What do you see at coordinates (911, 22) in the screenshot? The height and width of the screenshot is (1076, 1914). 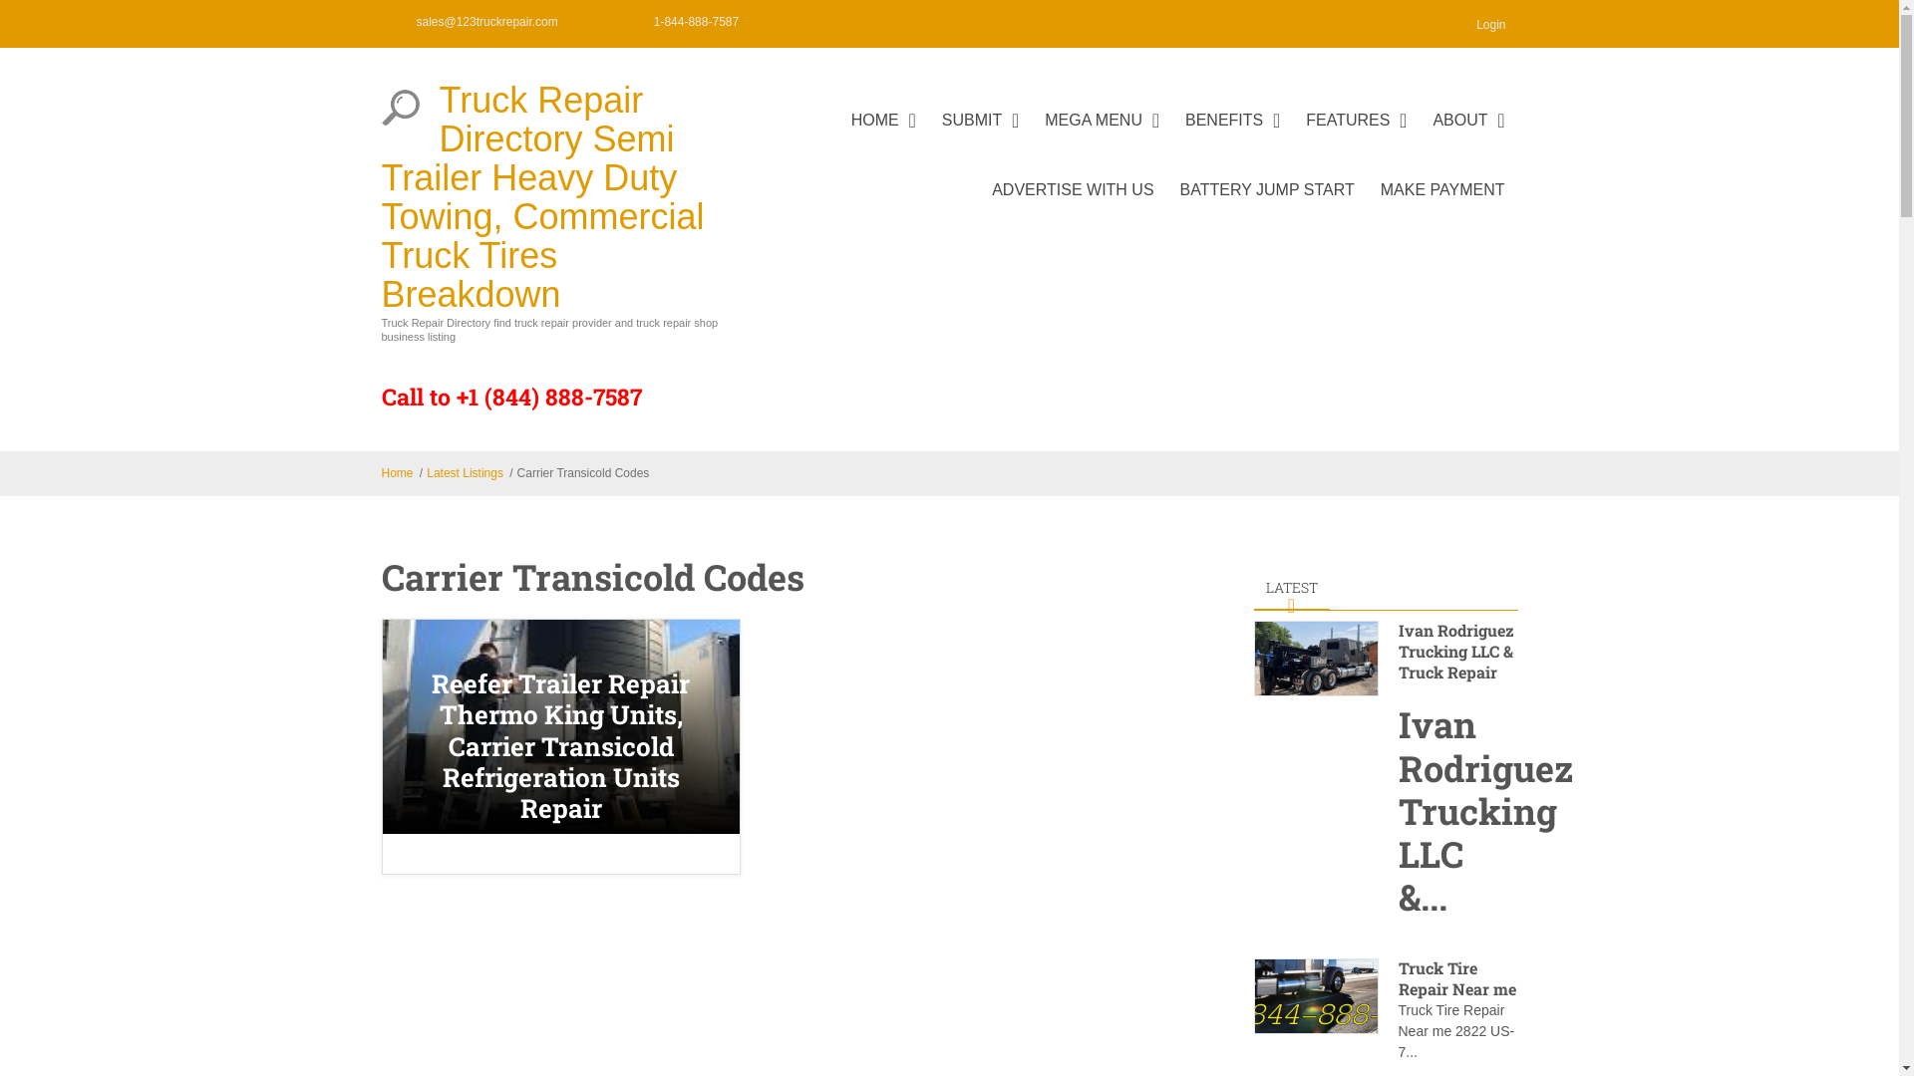 I see `googleplus` at bounding box center [911, 22].